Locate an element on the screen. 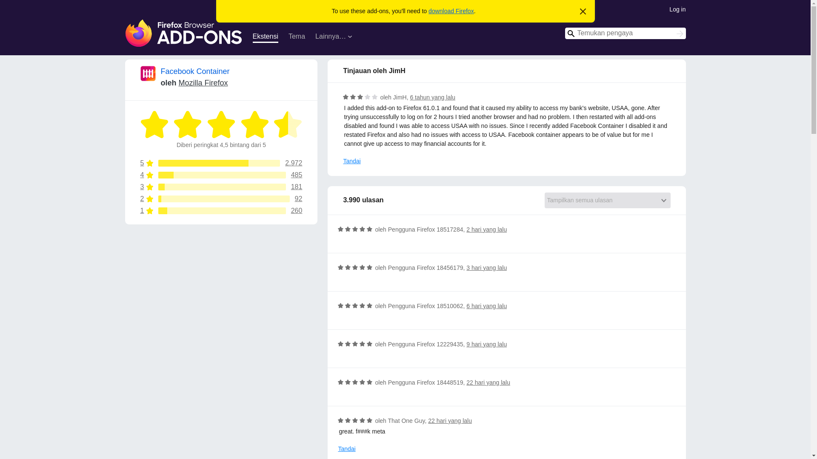 This screenshot has height=459, width=817. 22 hari yang lalu is located at coordinates (450, 420).